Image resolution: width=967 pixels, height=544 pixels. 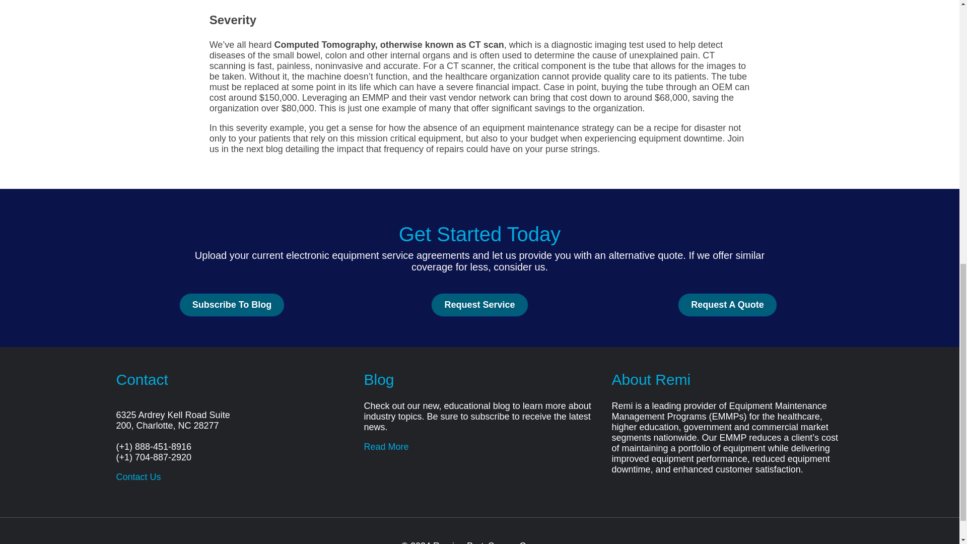 What do you see at coordinates (138, 477) in the screenshot?
I see `Contact Us` at bounding box center [138, 477].